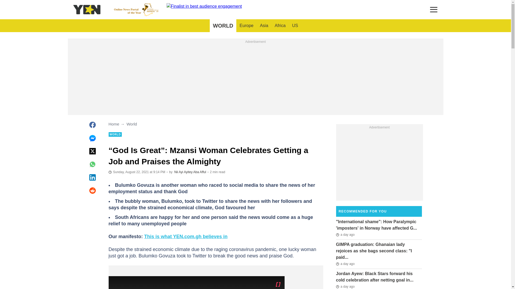 The width and height of the screenshot is (515, 289). I want to click on WORLD, so click(223, 26).